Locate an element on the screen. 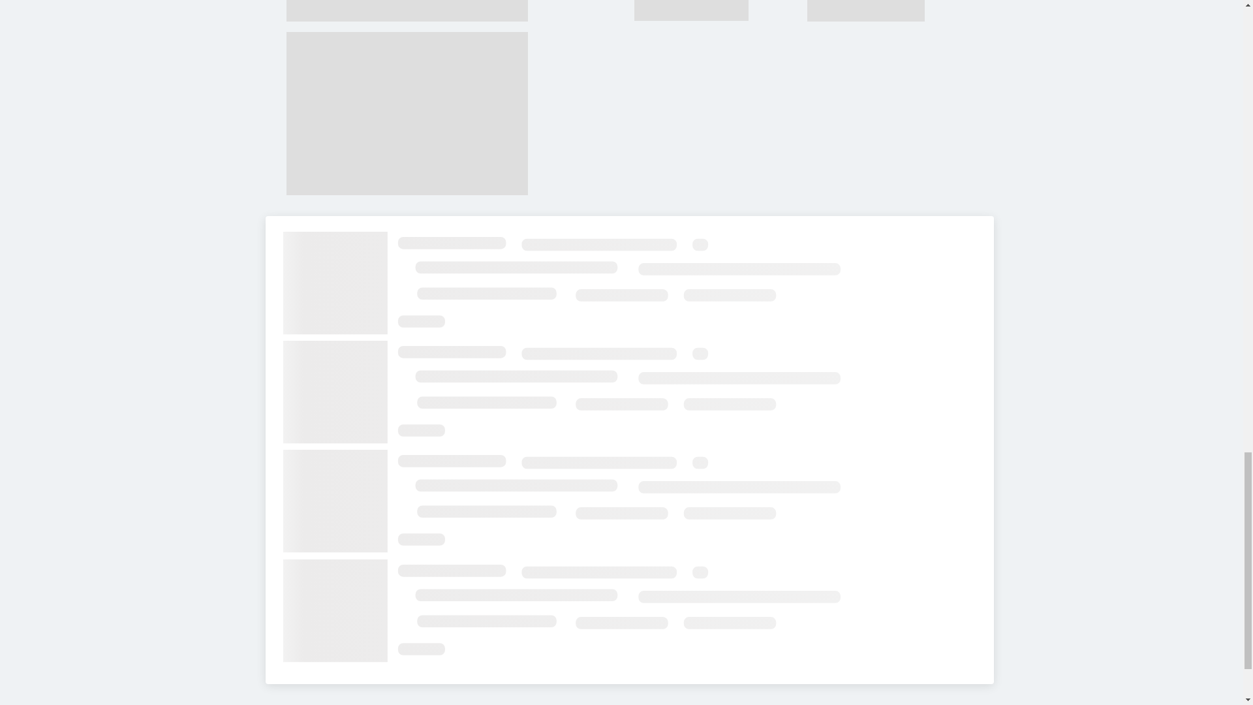  Loading interface... is located at coordinates (629, 612).